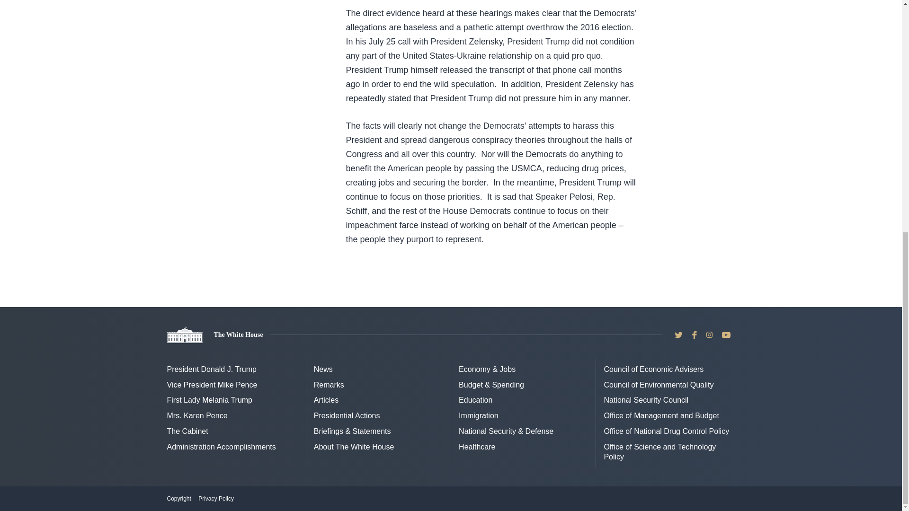 The image size is (909, 511). Describe the element at coordinates (477, 447) in the screenshot. I see `Healthcare` at that location.